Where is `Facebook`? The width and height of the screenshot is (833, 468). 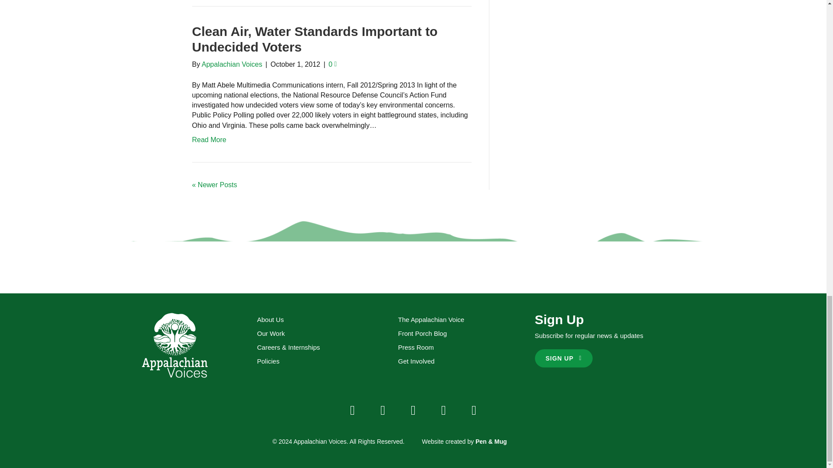 Facebook is located at coordinates (352, 410).